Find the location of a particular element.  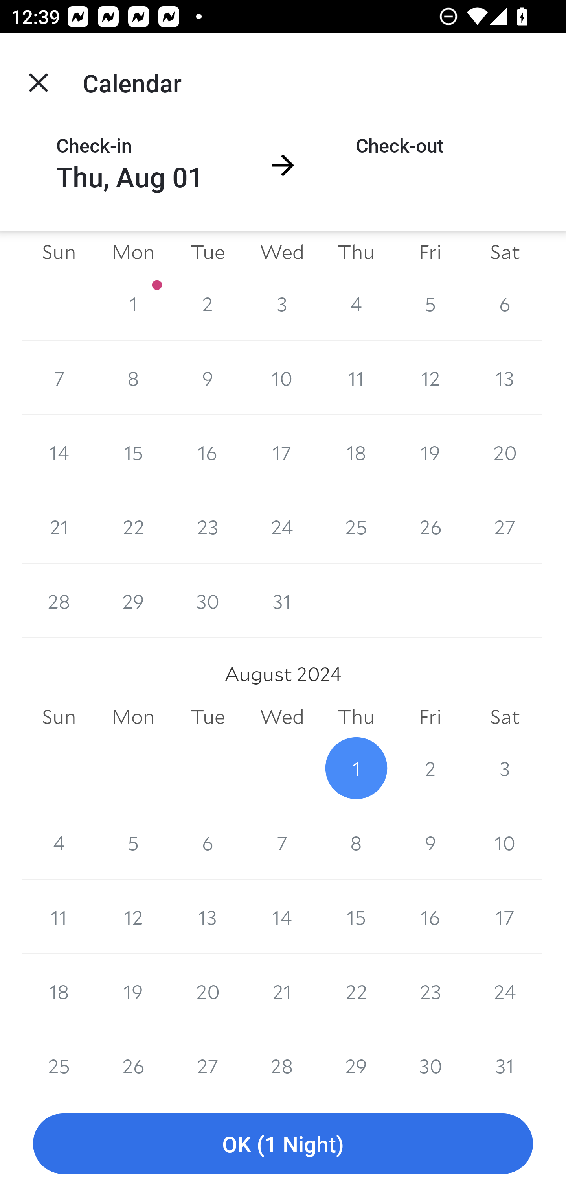

26 26 August 2024 is located at coordinates (133, 1059).